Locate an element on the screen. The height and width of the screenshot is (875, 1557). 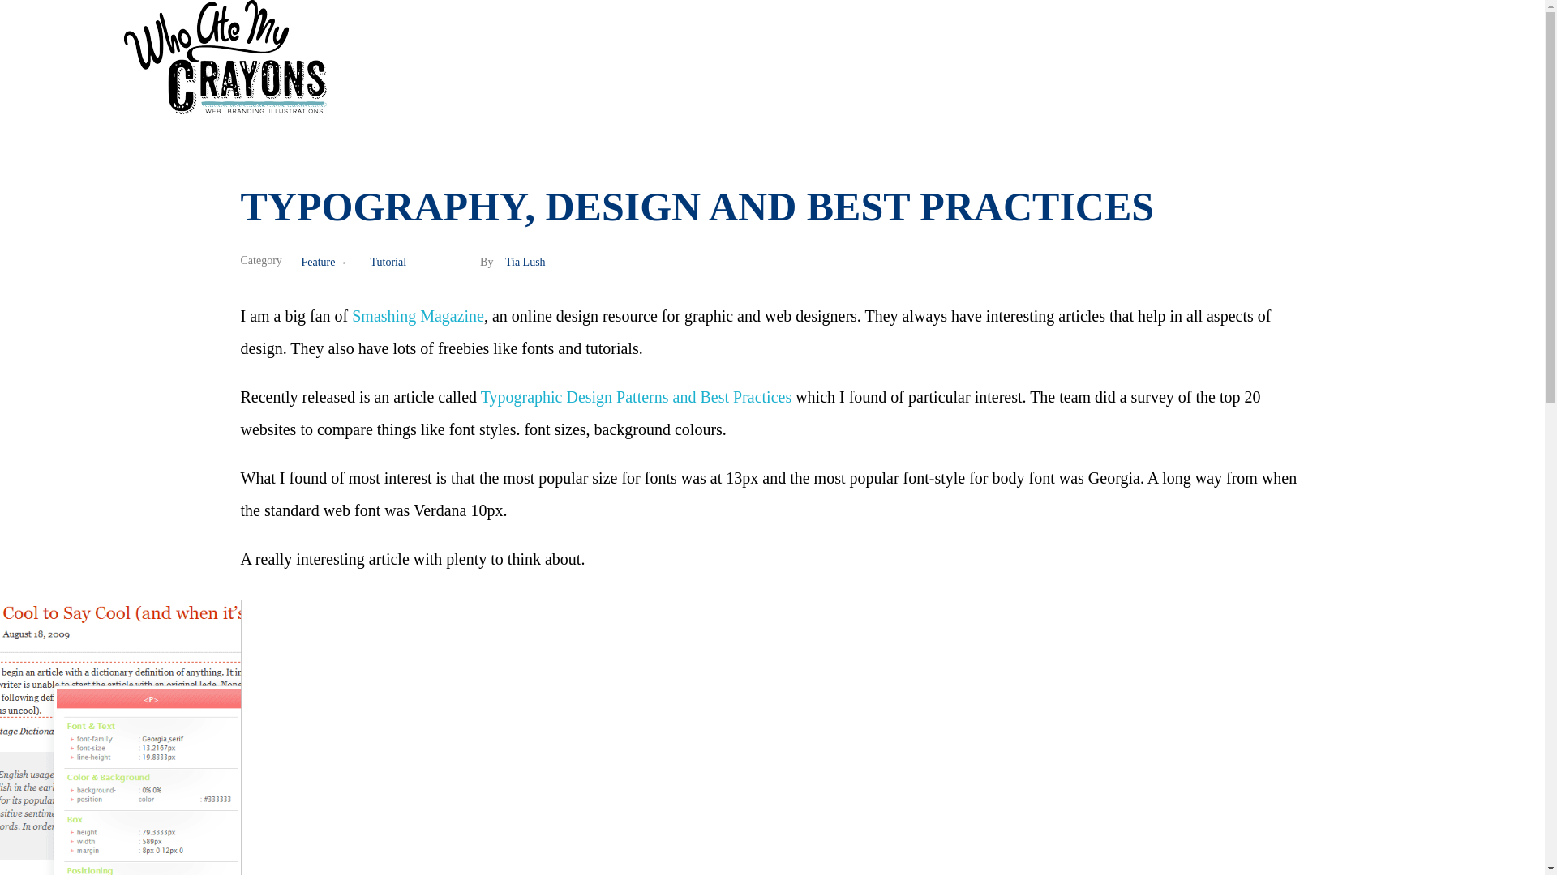
View all posts in Tutorial is located at coordinates (388, 262).